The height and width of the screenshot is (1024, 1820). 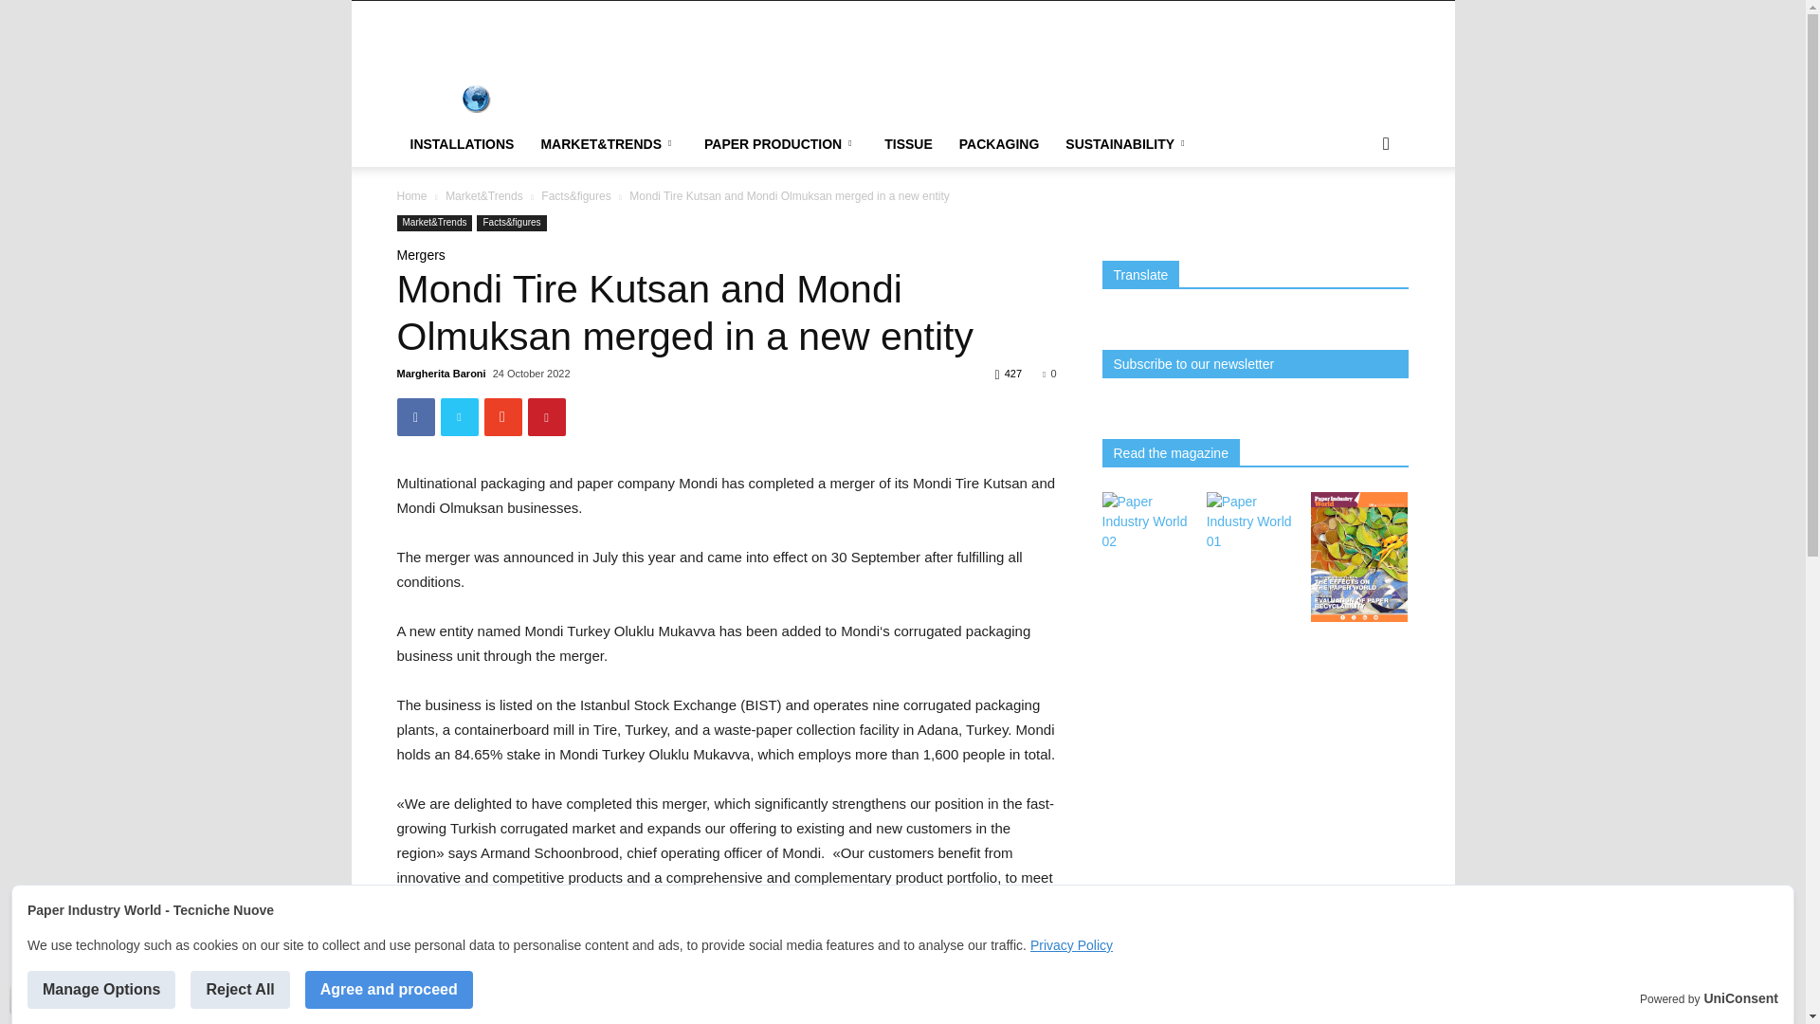 I want to click on Manage Consent, so click(x=23, y=999).